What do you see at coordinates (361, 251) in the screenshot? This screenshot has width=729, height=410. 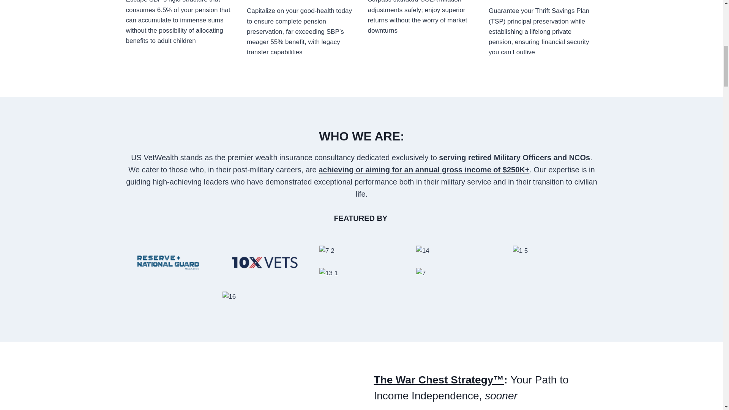 I see `7` at bounding box center [361, 251].